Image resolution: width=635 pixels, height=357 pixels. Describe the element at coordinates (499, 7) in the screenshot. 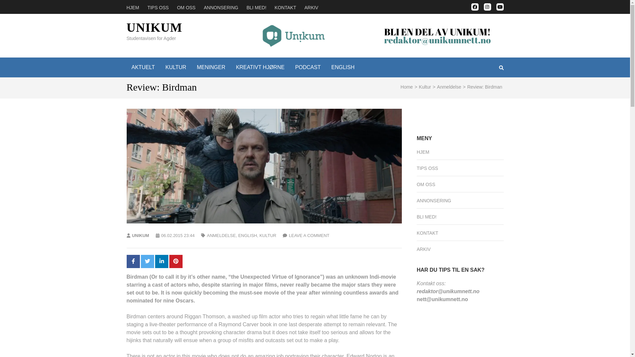

I see `youtube` at that location.